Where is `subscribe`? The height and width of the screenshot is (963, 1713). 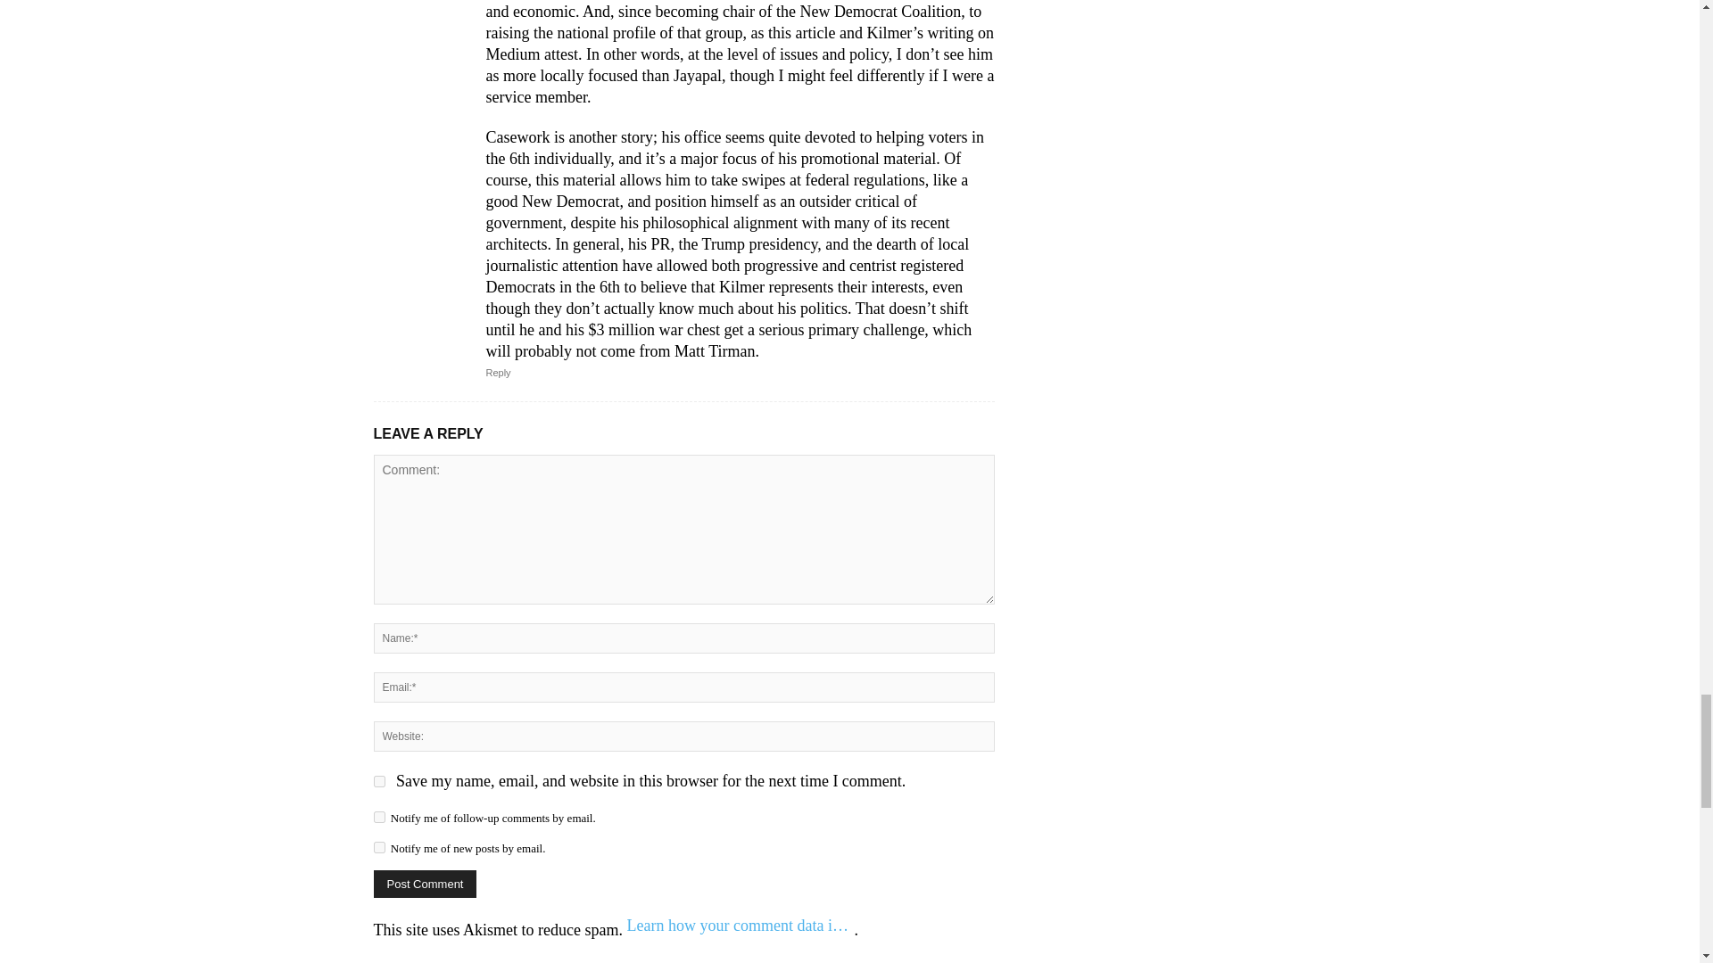 subscribe is located at coordinates (378, 847).